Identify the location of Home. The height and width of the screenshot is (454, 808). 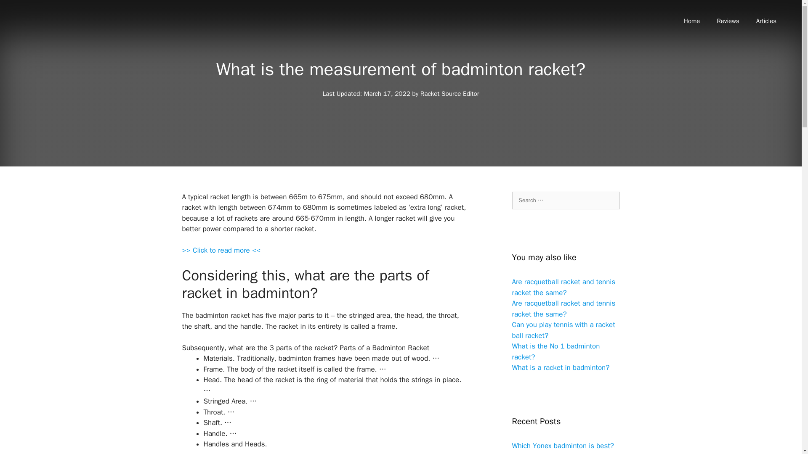
(692, 21).